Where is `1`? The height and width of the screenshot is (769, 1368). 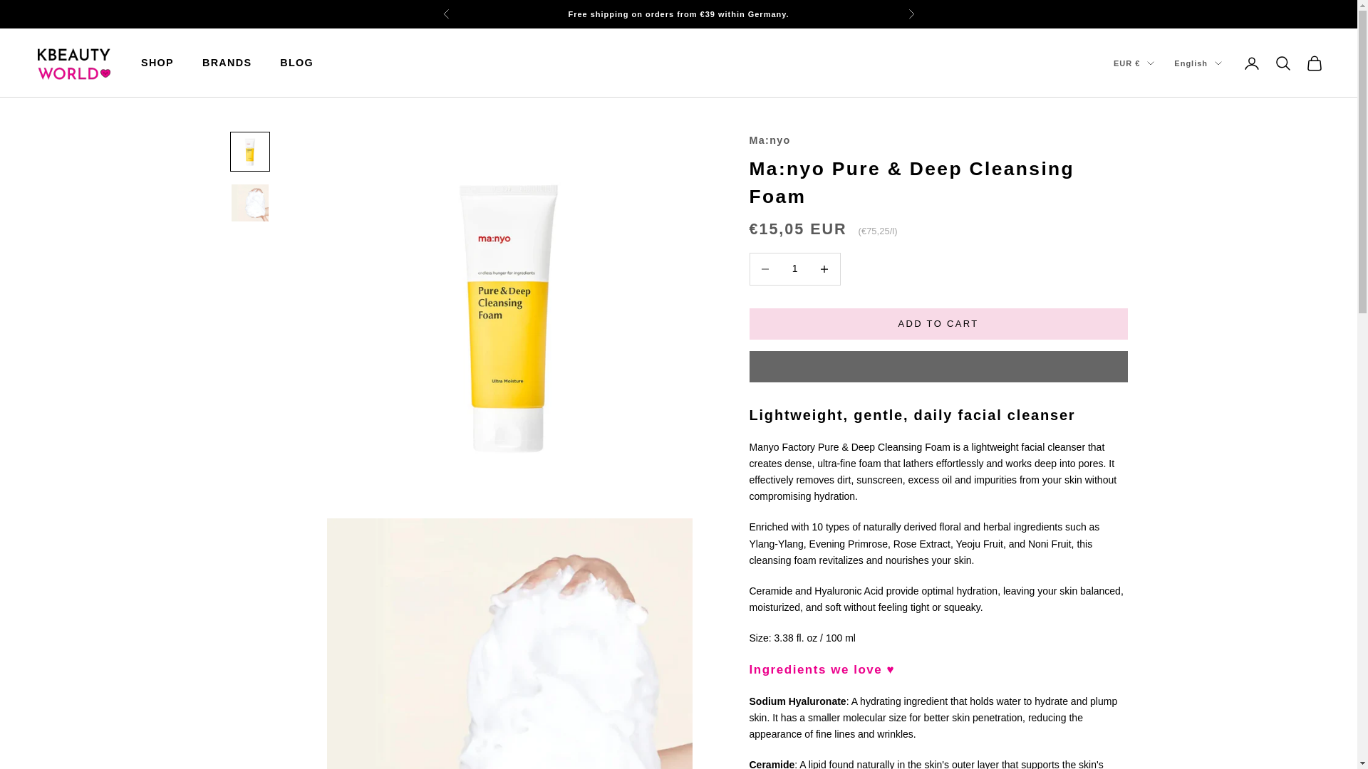 1 is located at coordinates (795, 268).